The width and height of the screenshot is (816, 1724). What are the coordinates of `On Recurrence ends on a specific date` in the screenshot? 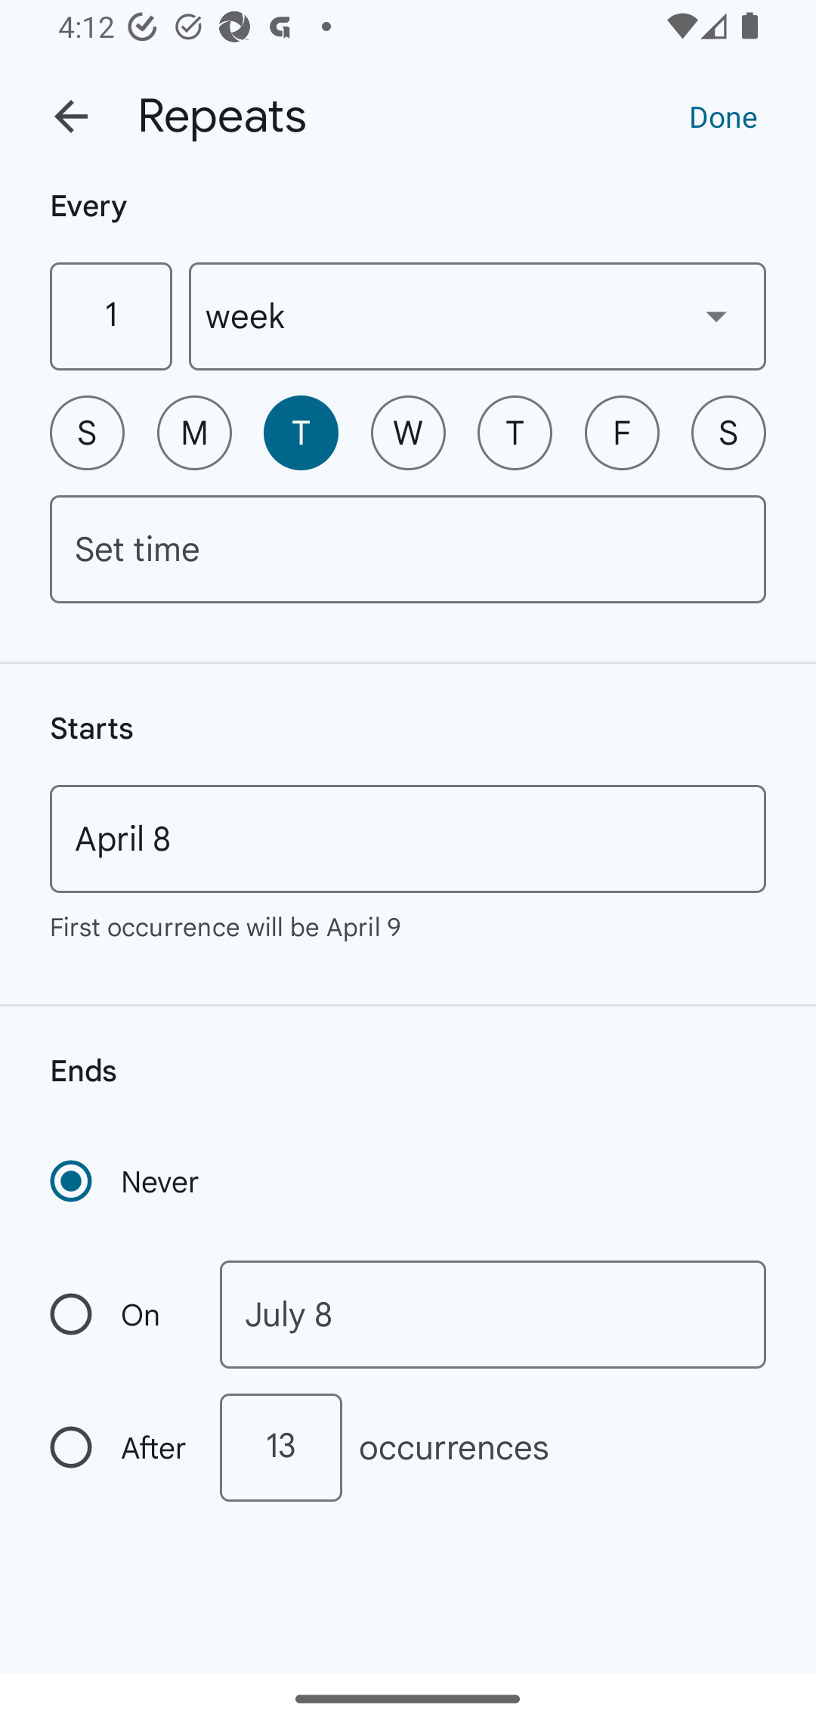 It's located at (119, 1314).